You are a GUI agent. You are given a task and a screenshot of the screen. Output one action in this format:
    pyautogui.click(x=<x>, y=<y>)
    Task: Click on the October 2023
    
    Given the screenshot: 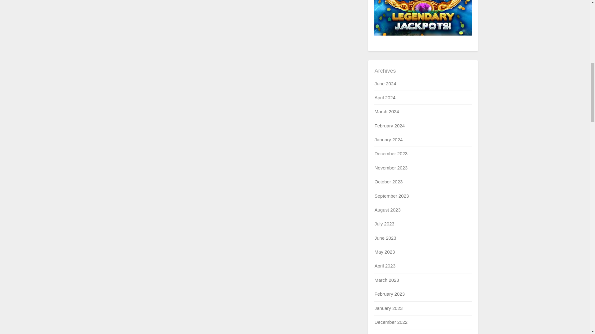 What is the action you would take?
    pyautogui.click(x=388, y=182)
    